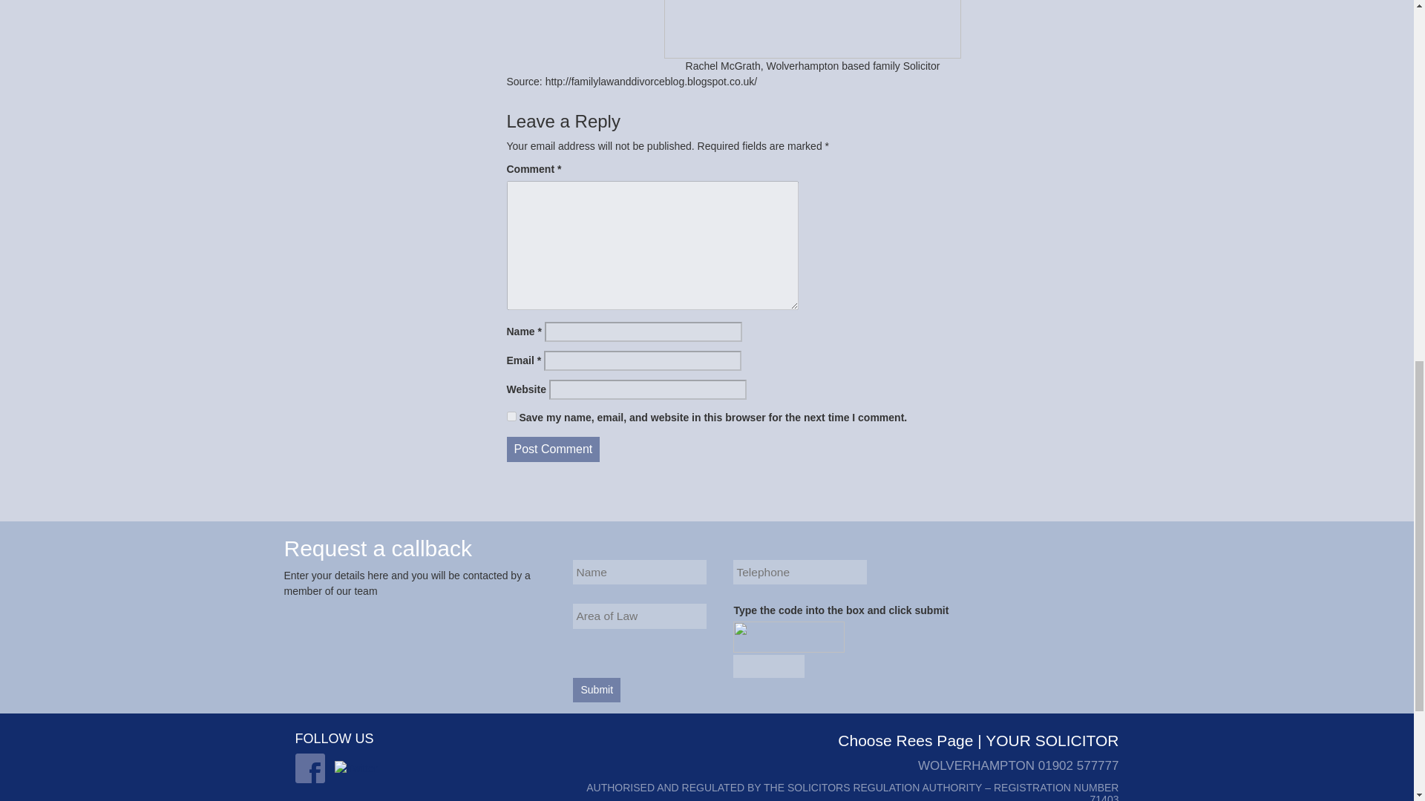  Describe the element at coordinates (309, 768) in the screenshot. I see `Follow us on Facebook` at that location.